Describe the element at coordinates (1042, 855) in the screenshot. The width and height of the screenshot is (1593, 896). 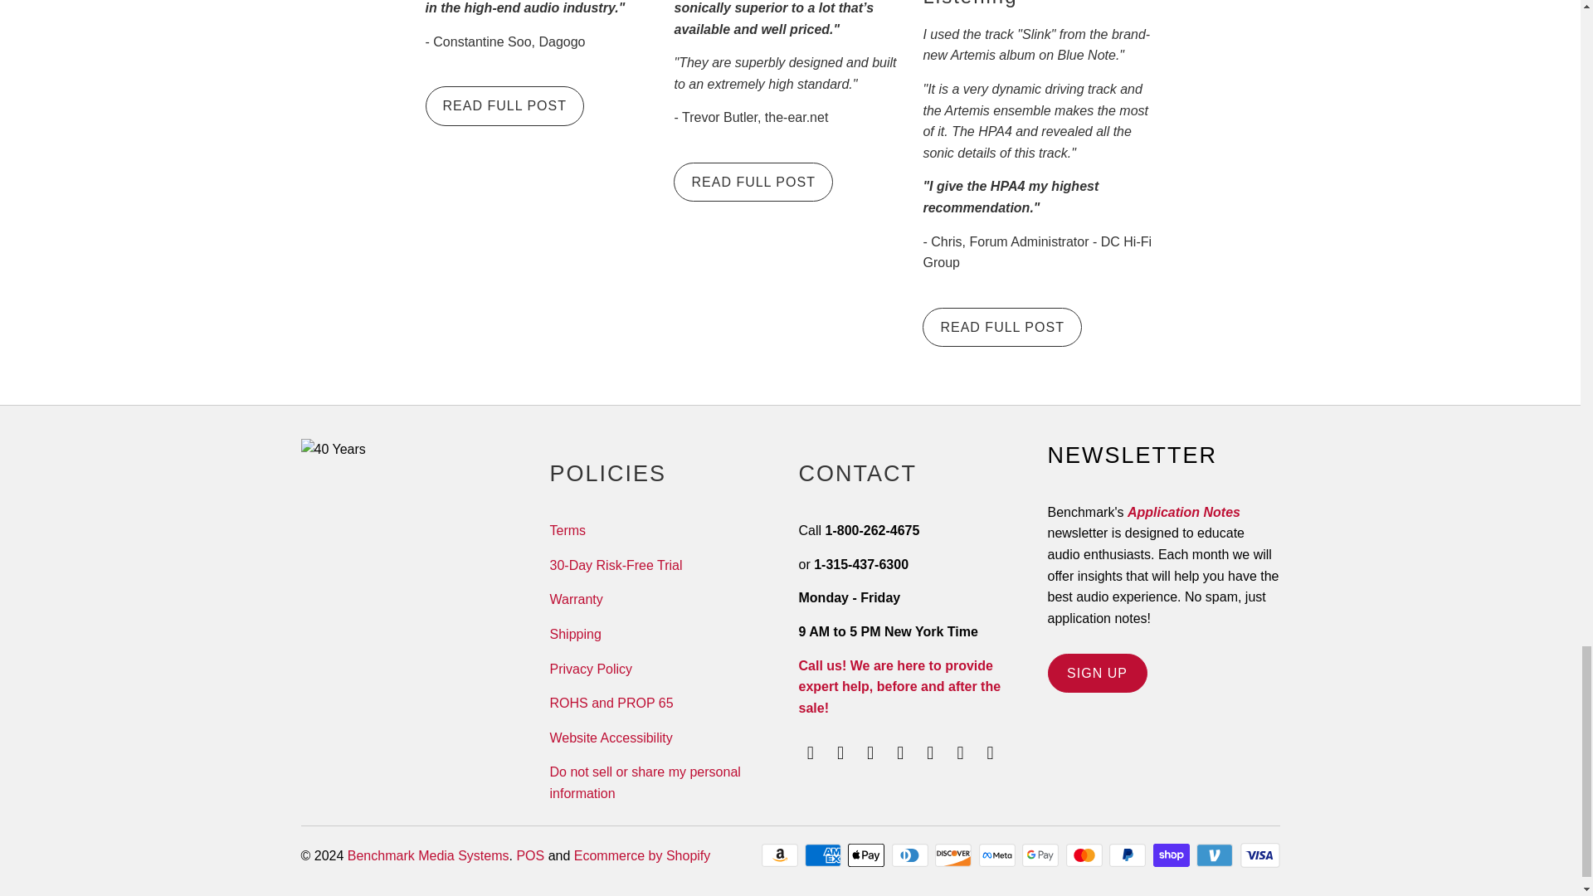
I see `Google Pay` at that location.